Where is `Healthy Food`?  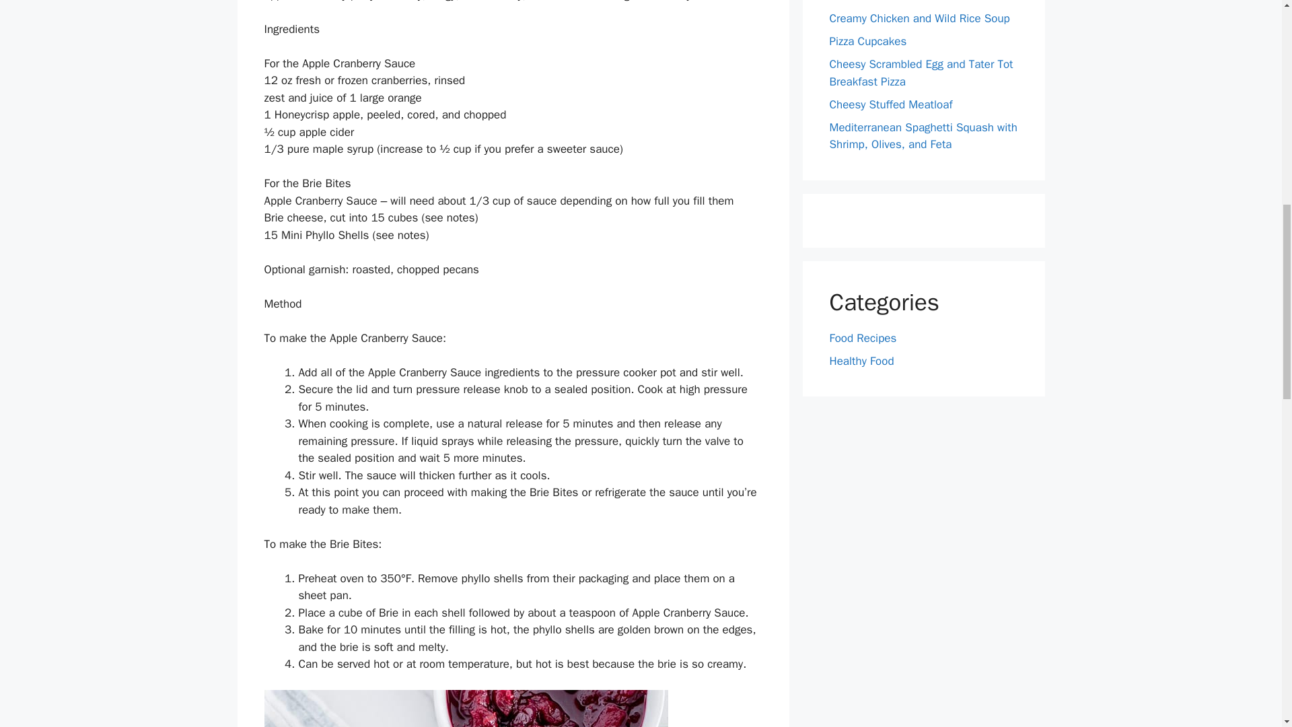 Healthy Food is located at coordinates (861, 361).